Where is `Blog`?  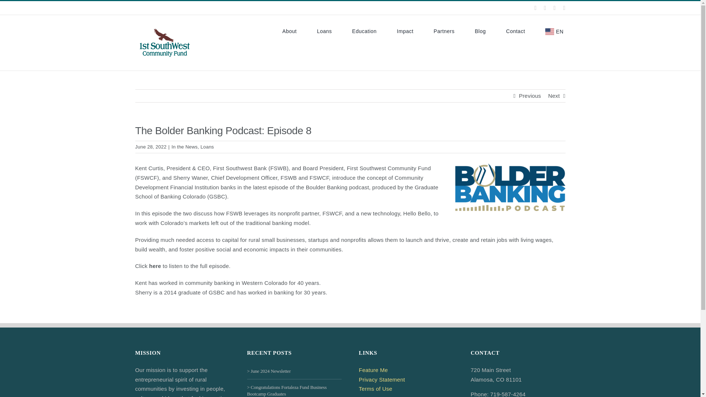 Blog is located at coordinates (480, 31).